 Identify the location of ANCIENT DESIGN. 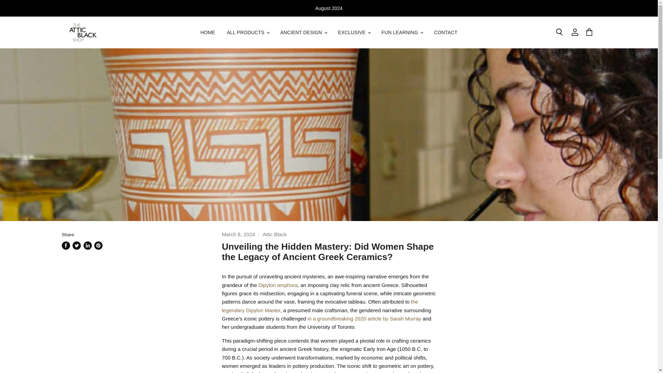
(303, 32).